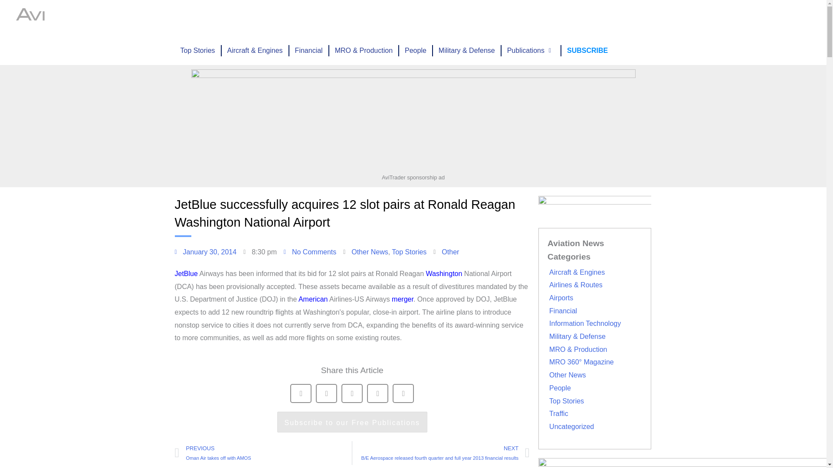 This screenshot has width=833, height=468. Describe the element at coordinates (390, 18) in the screenshot. I see `Advertising` at that location.